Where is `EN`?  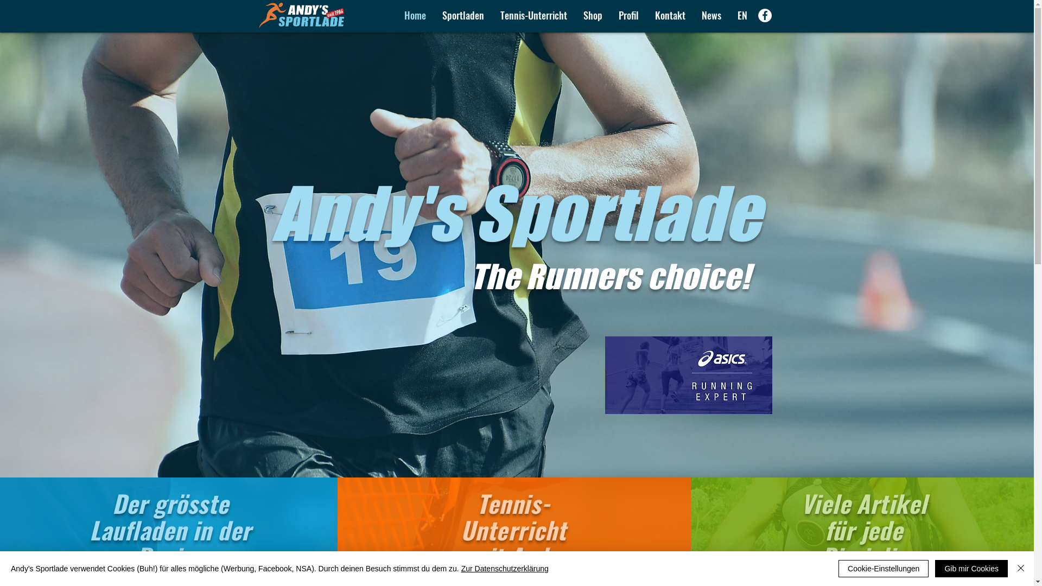 EN is located at coordinates (742, 15).